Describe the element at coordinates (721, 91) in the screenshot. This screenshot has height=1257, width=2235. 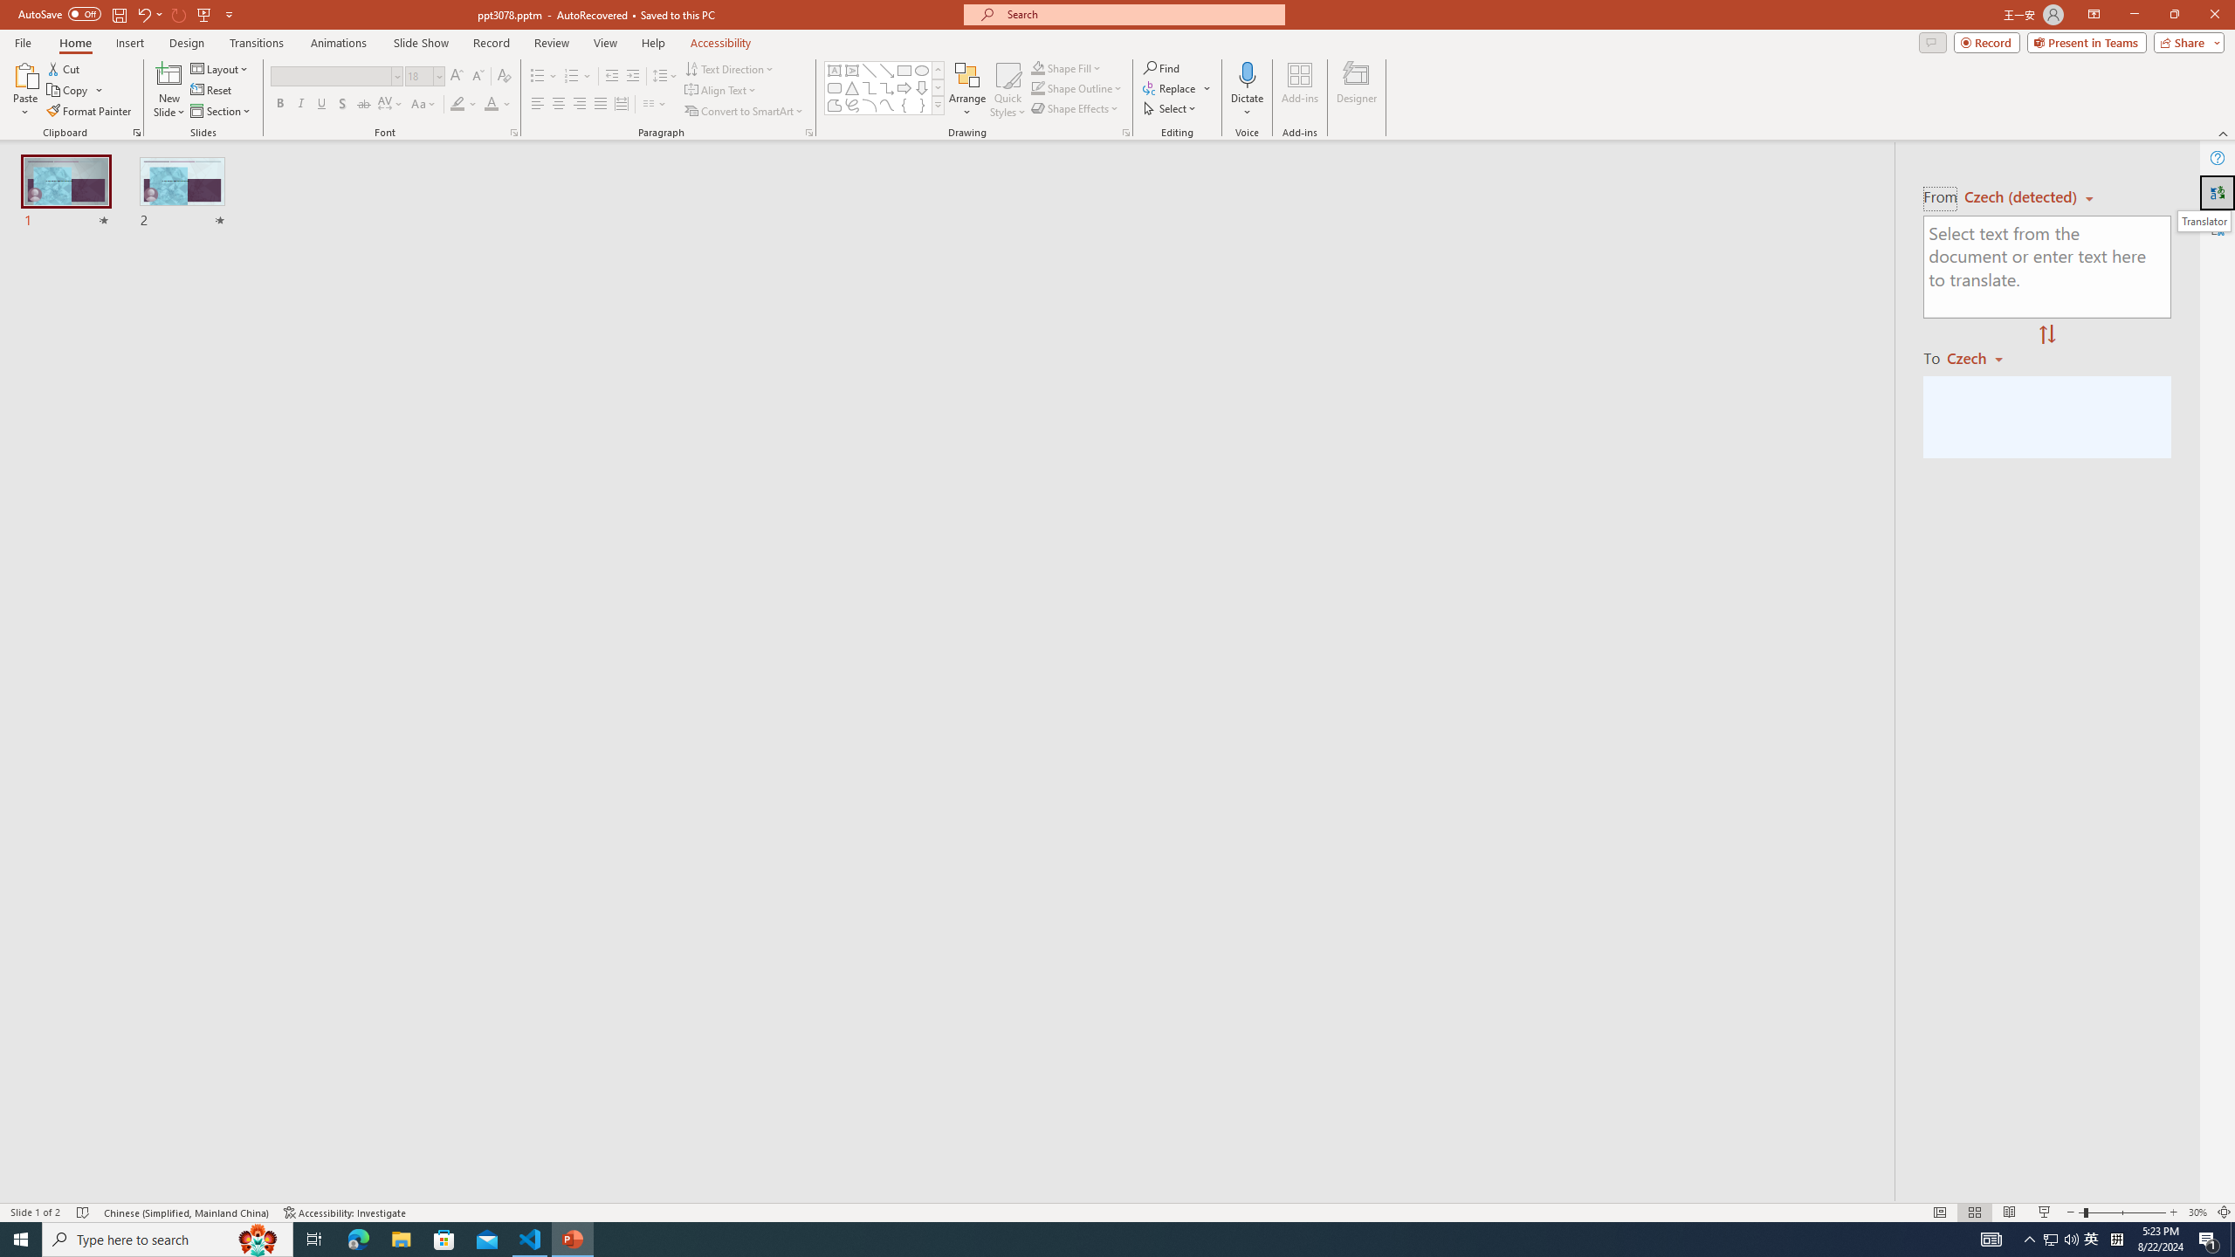
I see `Align Text` at that location.